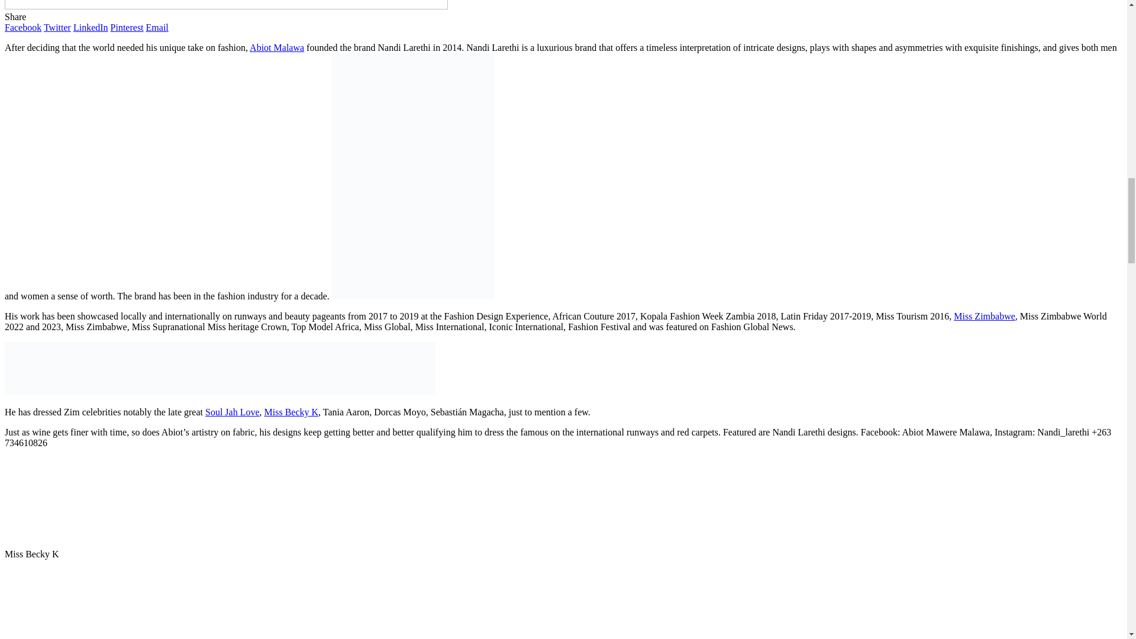  Describe the element at coordinates (91, 27) in the screenshot. I see `LinkedIn` at that location.